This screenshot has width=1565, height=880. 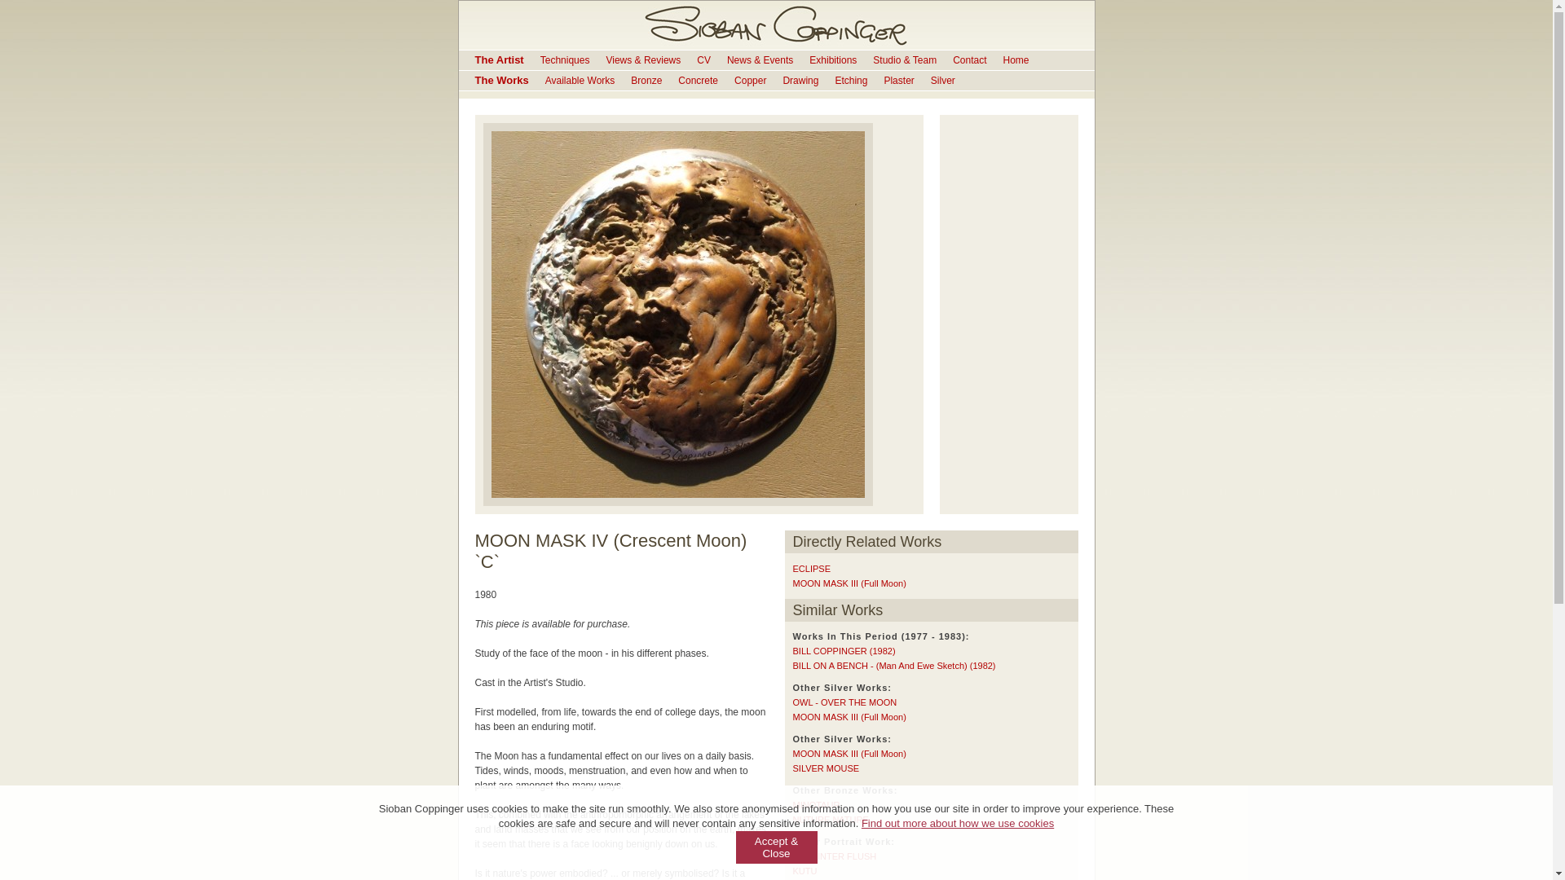 What do you see at coordinates (646, 80) in the screenshot?
I see `Bronze` at bounding box center [646, 80].